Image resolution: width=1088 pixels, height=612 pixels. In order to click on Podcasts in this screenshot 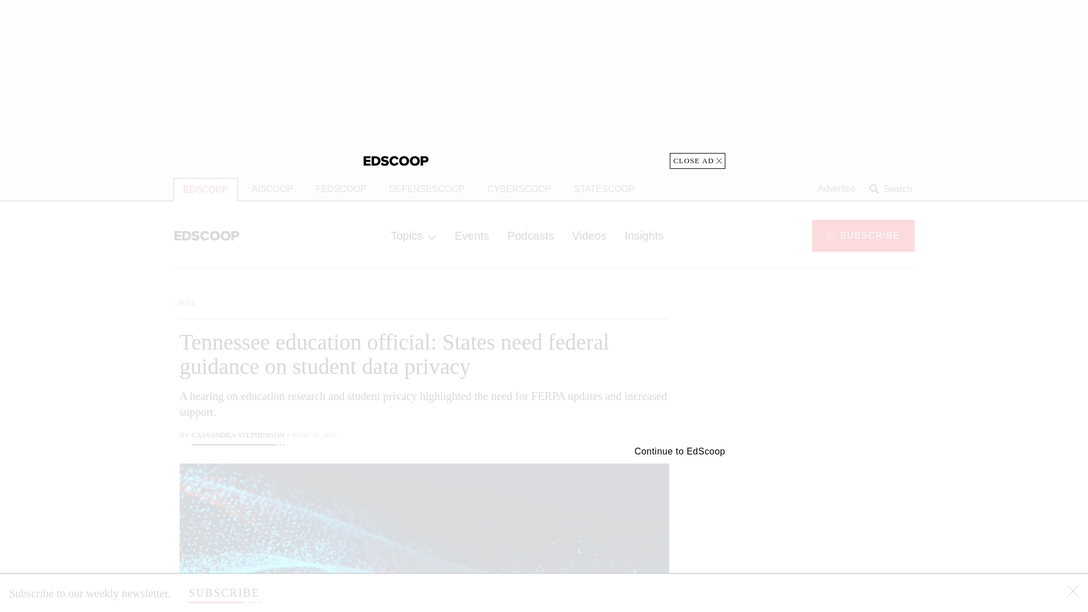, I will do `click(530, 235)`.